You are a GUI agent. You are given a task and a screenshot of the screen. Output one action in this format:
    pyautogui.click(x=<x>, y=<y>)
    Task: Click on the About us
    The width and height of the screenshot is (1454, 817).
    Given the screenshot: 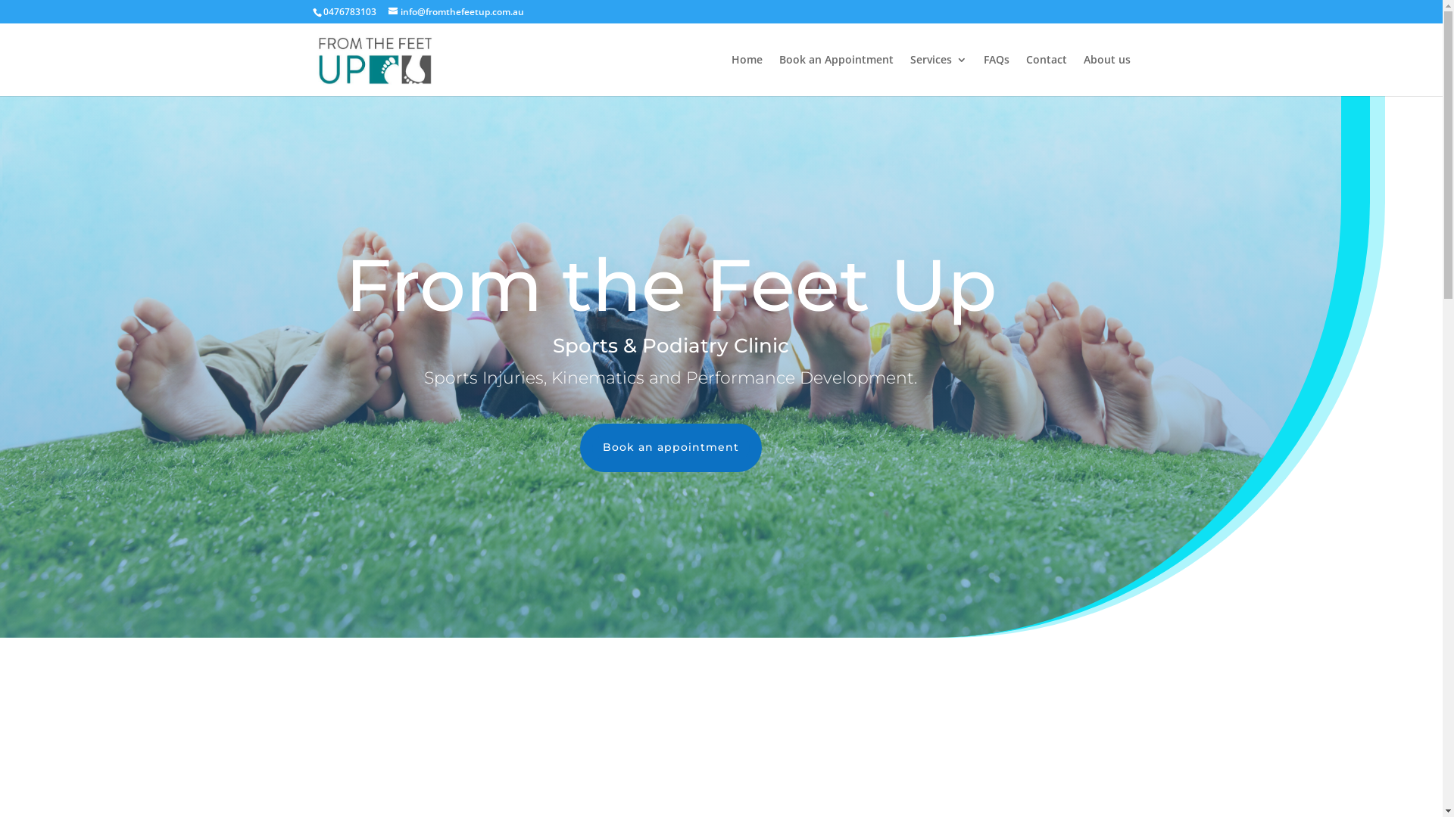 What is the action you would take?
    pyautogui.click(x=1106, y=76)
    